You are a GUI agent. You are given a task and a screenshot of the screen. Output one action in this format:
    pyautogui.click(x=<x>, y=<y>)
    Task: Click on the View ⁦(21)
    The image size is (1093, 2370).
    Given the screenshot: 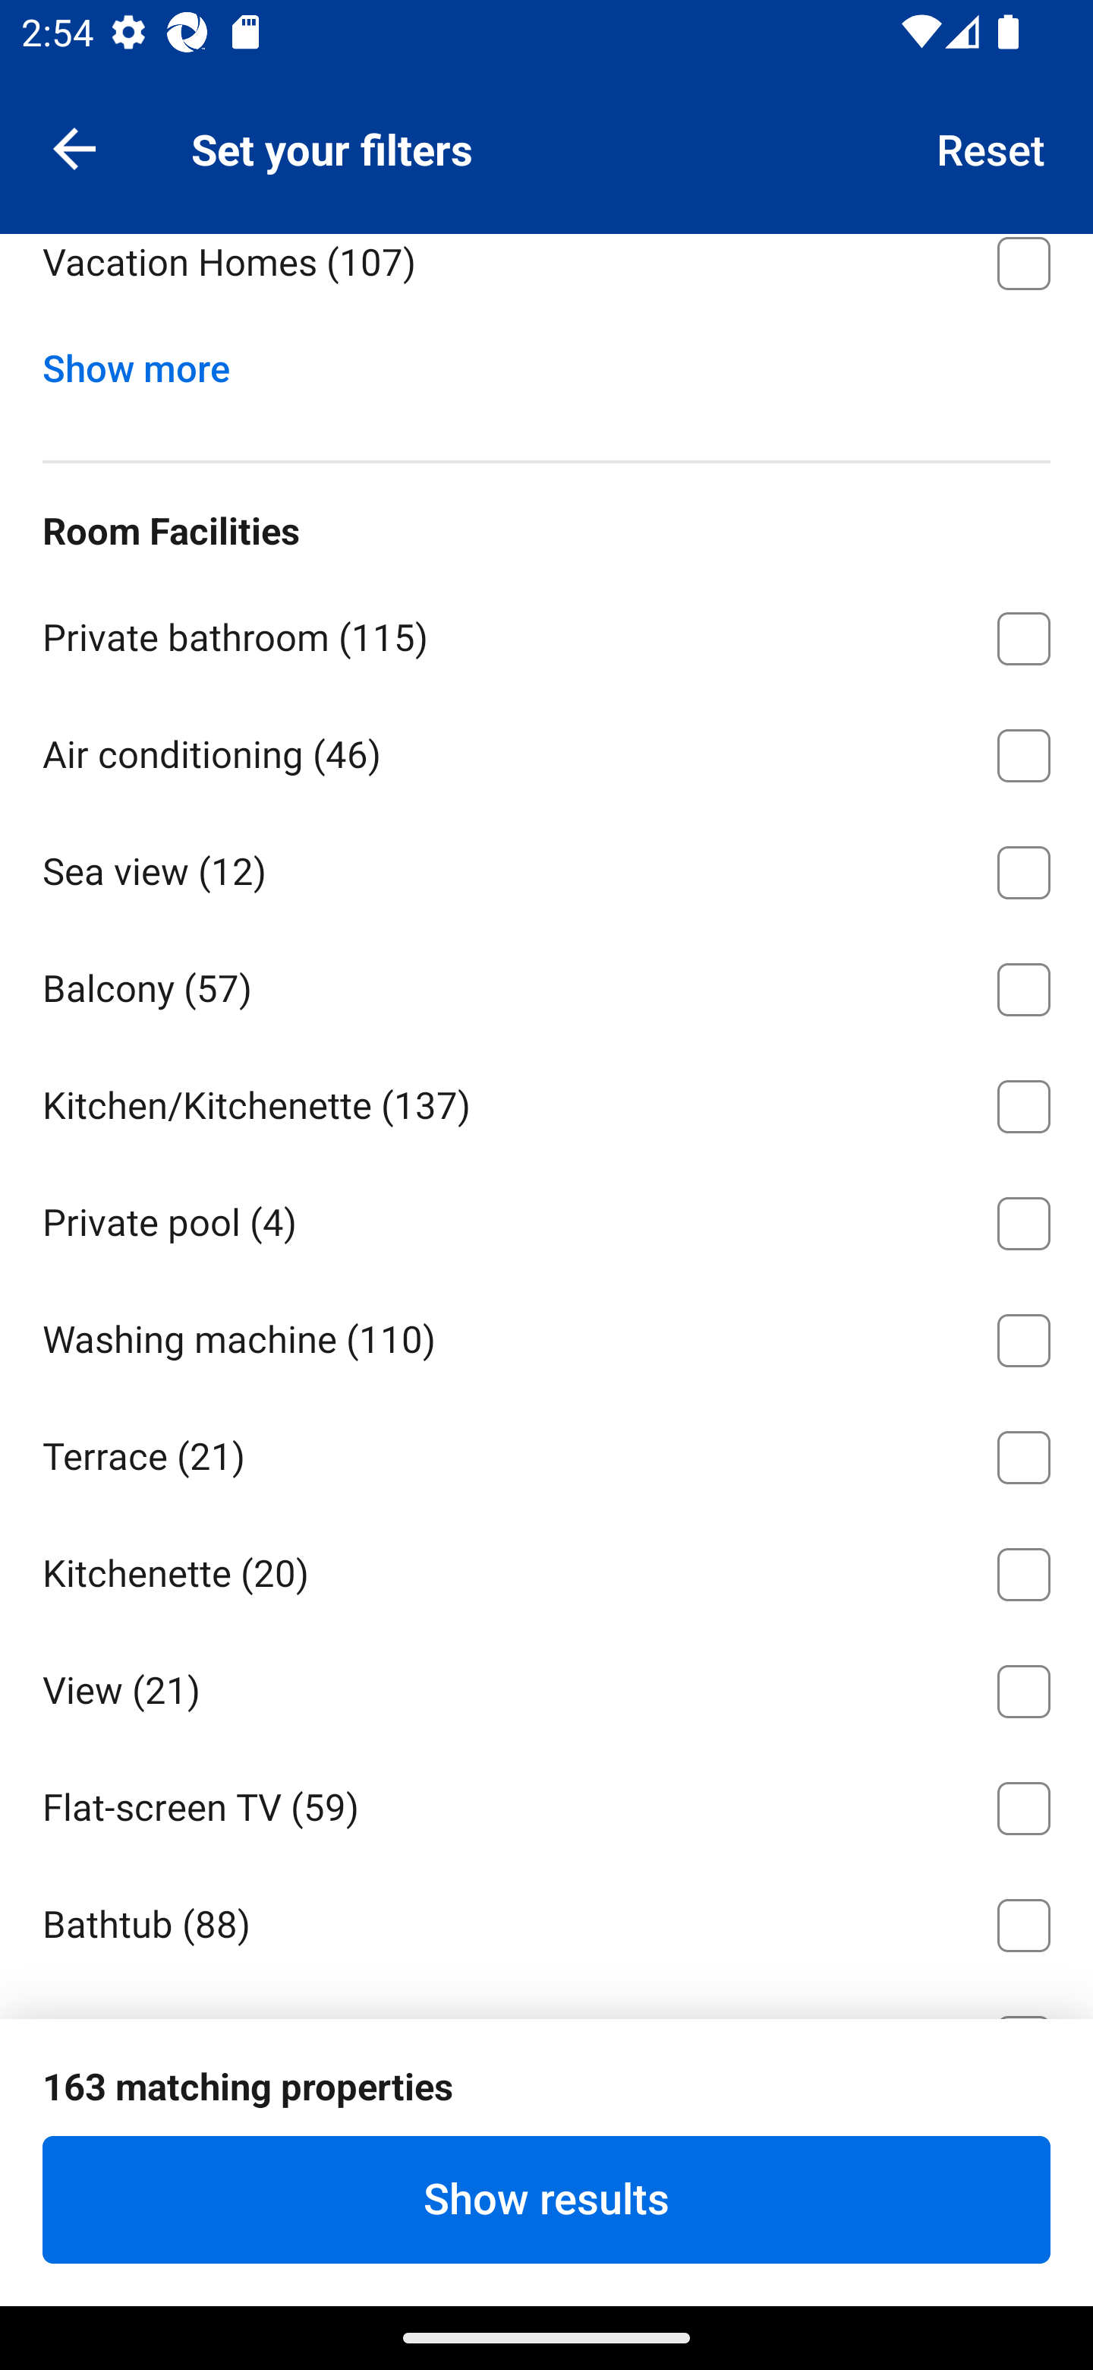 What is the action you would take?
    pyautogui.click(x=546, y=1686)
    